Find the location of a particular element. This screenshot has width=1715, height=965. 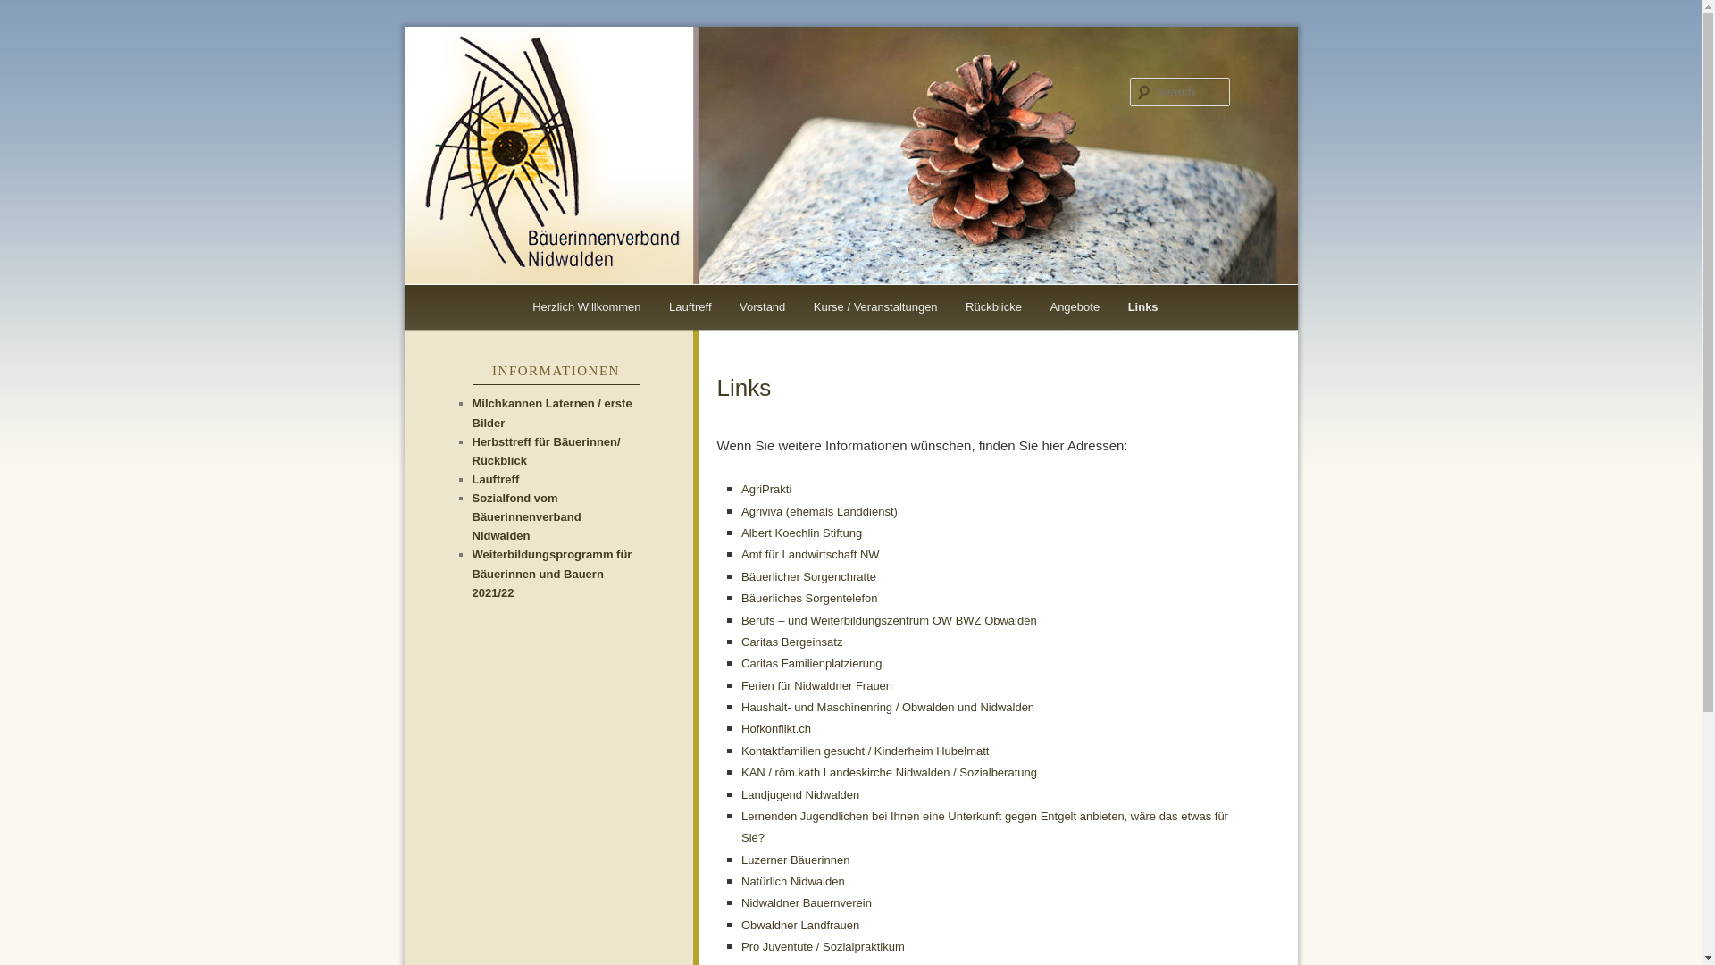

Skip to secondary content is located at coordinates (552, 307).